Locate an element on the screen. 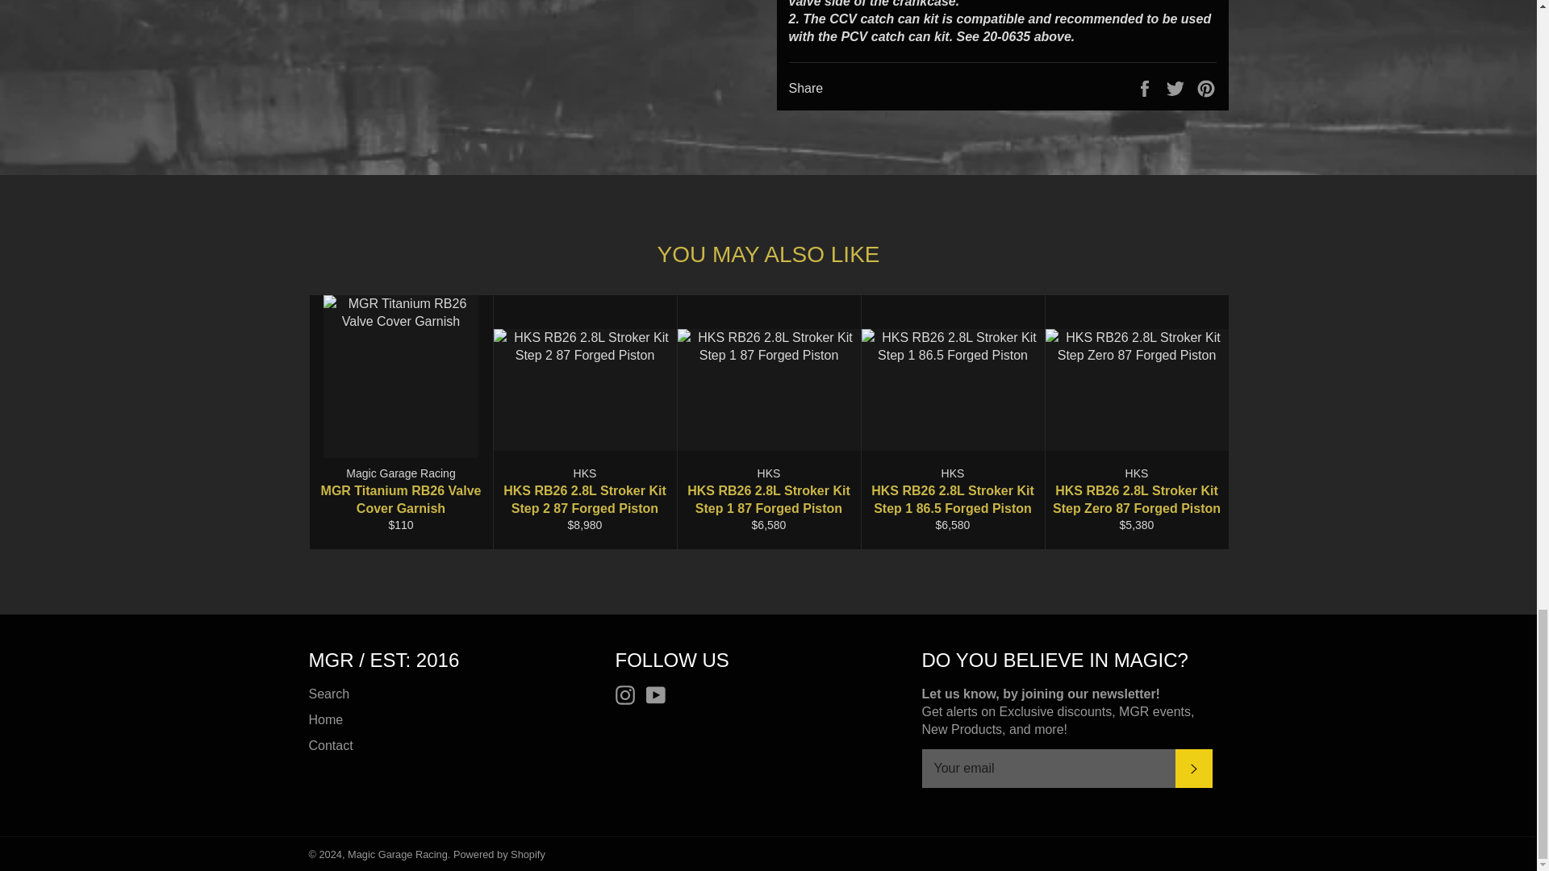 The width and height of the screenshot is (1549, 871). Pin on Pinterest is located at coordinates (1205, 88).